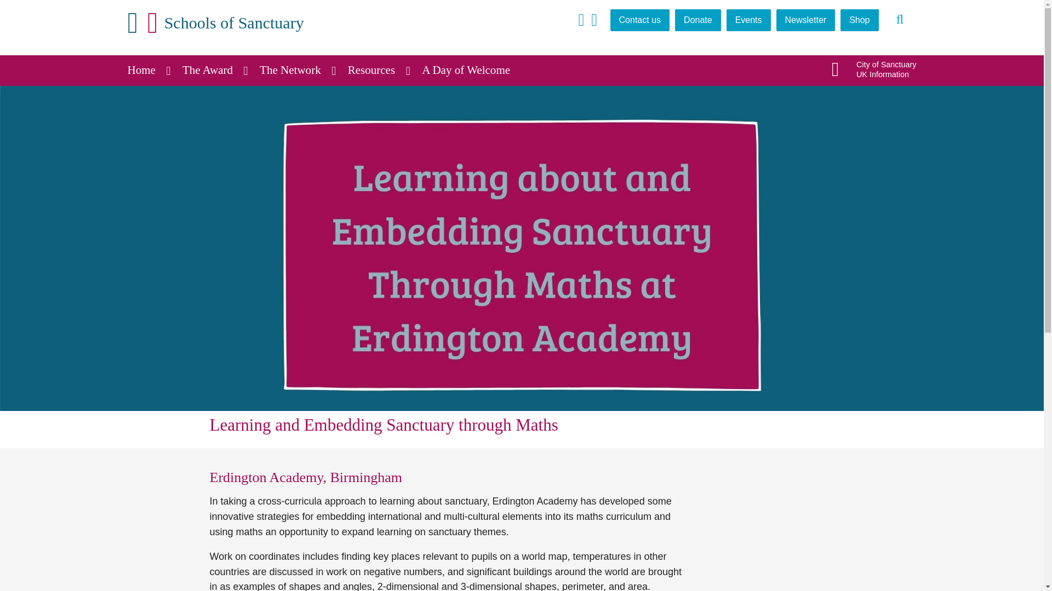 The image size is (1052, 591). Describe the element at coordinates (698, 20) in the screenshot. I see `Donate` at that location.